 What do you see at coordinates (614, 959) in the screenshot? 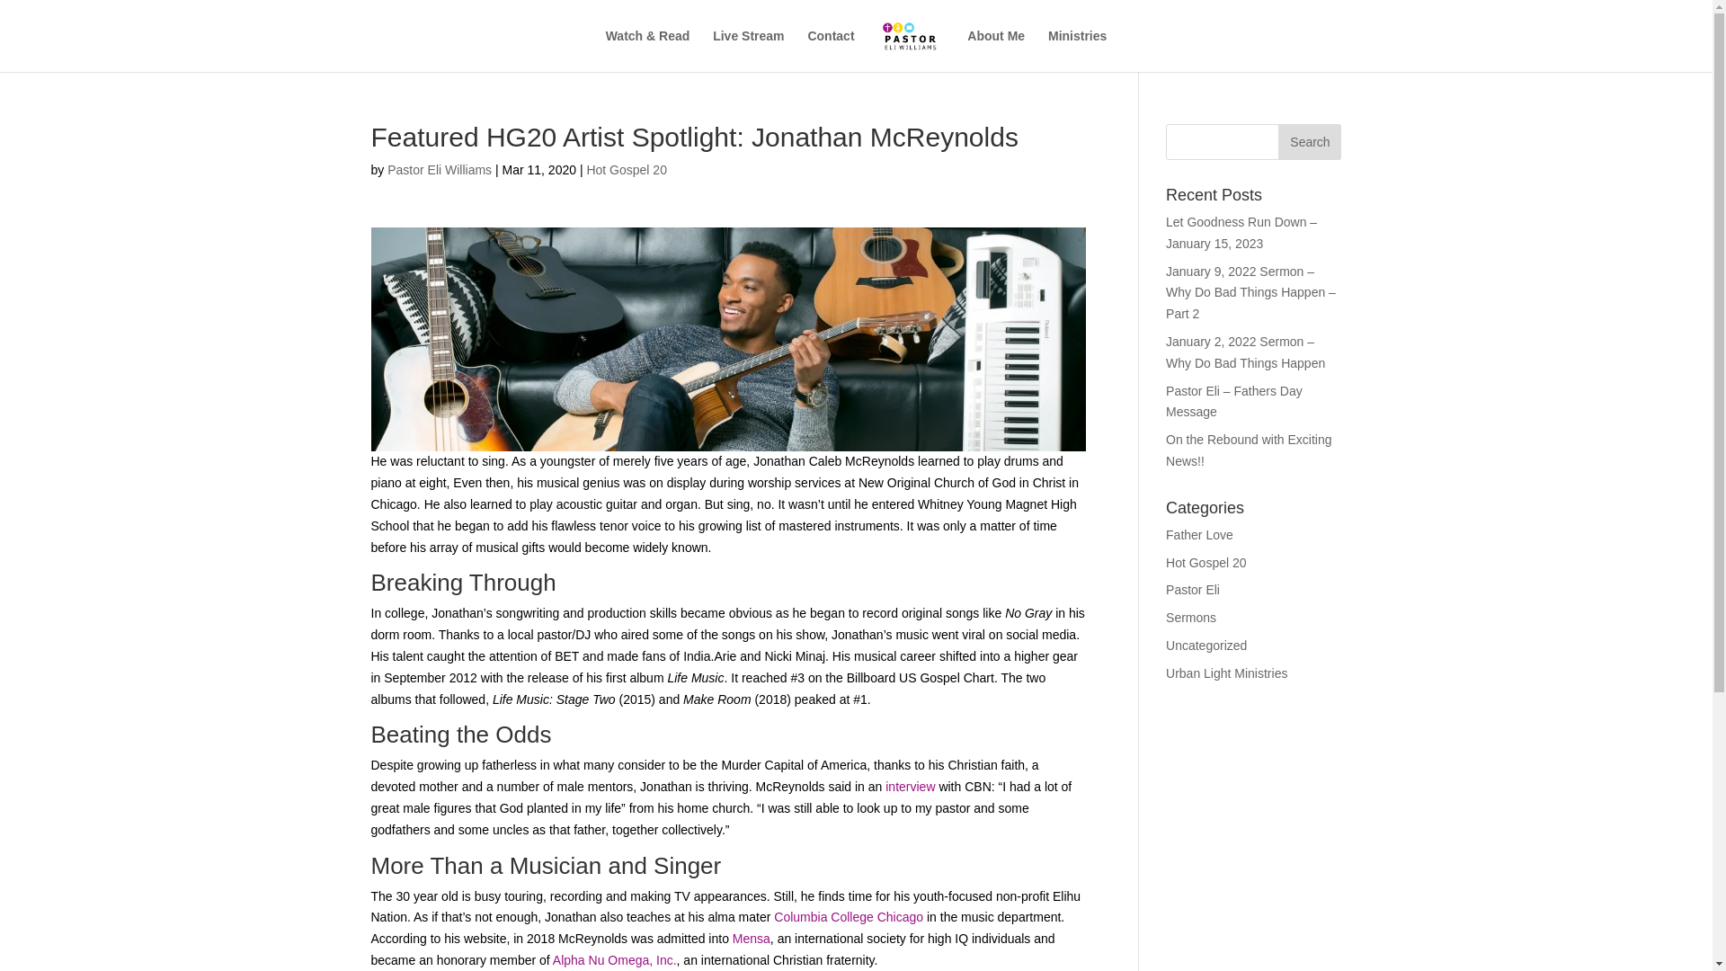
I see `Alpha Nu Omega, Inc.` at bounding box center [614, 959].